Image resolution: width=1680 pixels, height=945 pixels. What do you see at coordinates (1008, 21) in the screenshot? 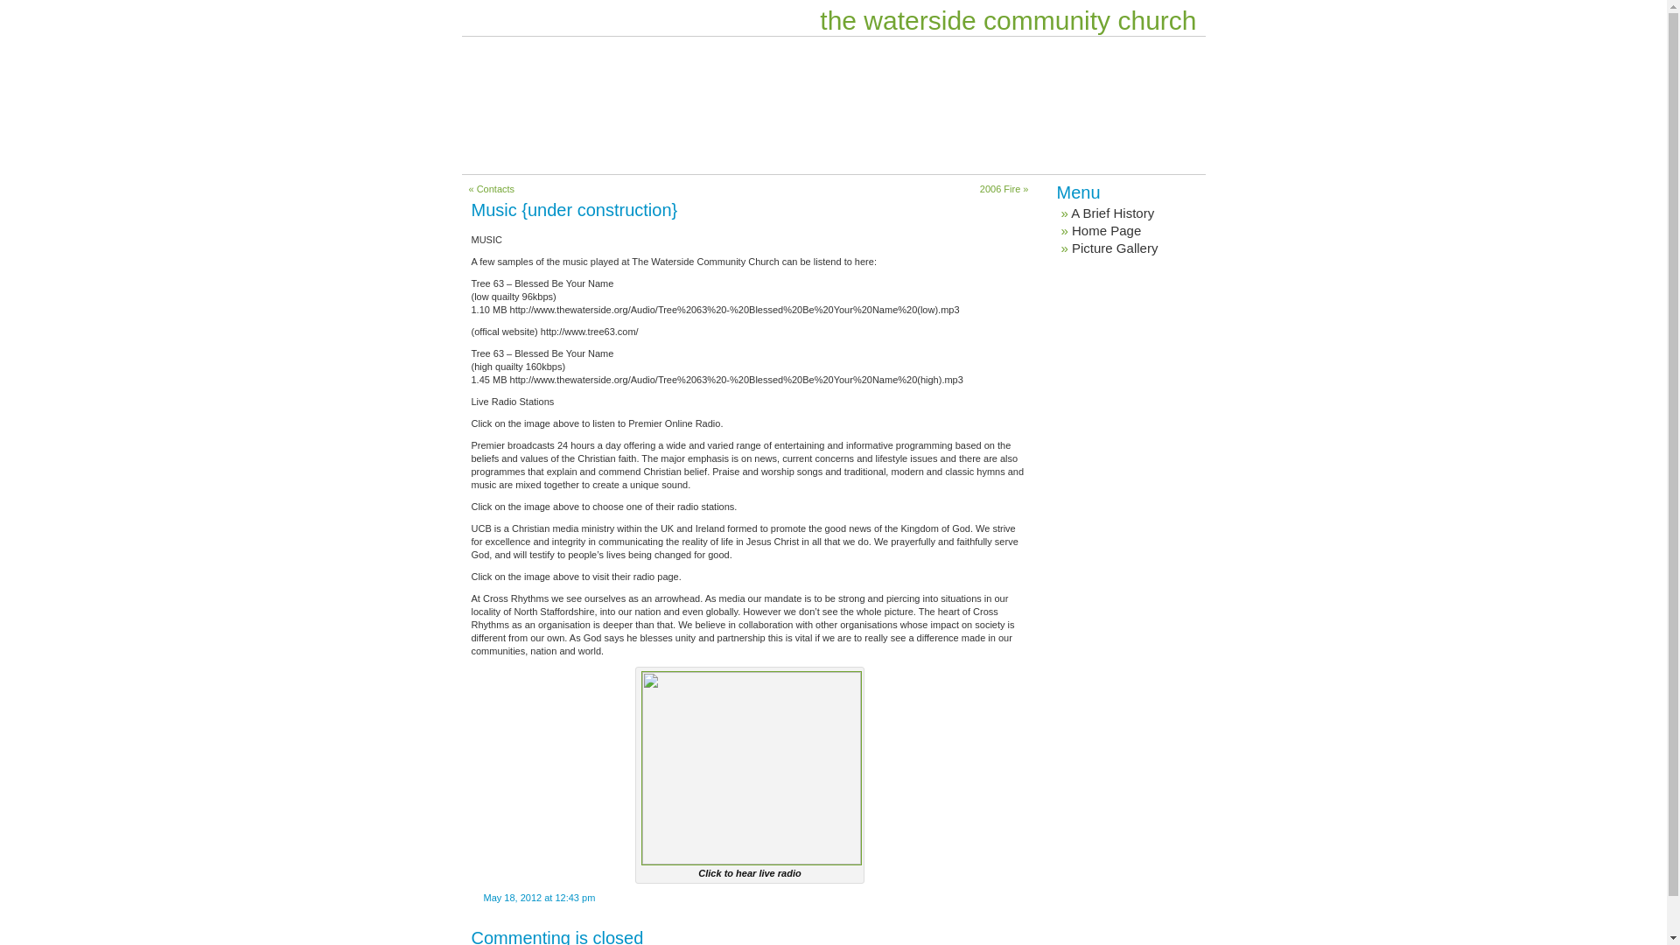
I see `the waterside community church` at bounding box center [1008, 21].